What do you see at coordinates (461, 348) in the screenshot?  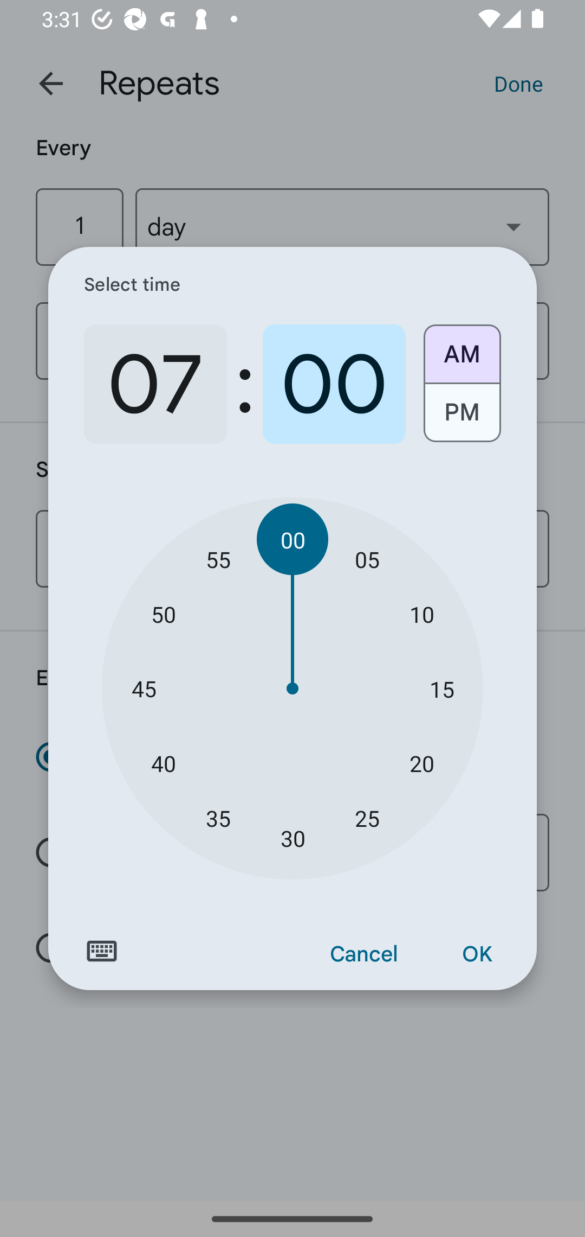 I see `AM` at bounding box center [461, 348].